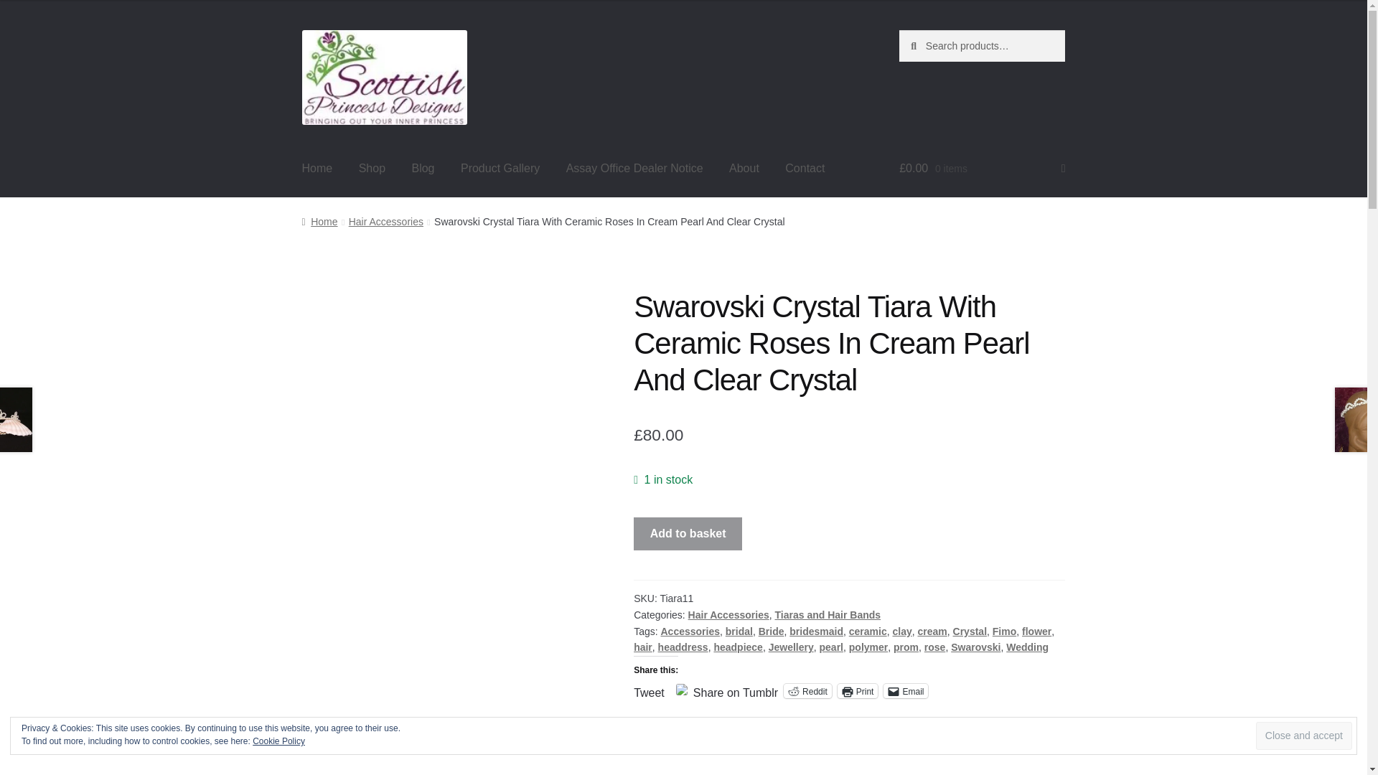 The image size is (1378, 775). What do you see at coordinates (735, 690) in the screenshot?
I see `Share on Tumblr` at bounding box center [735, 690].